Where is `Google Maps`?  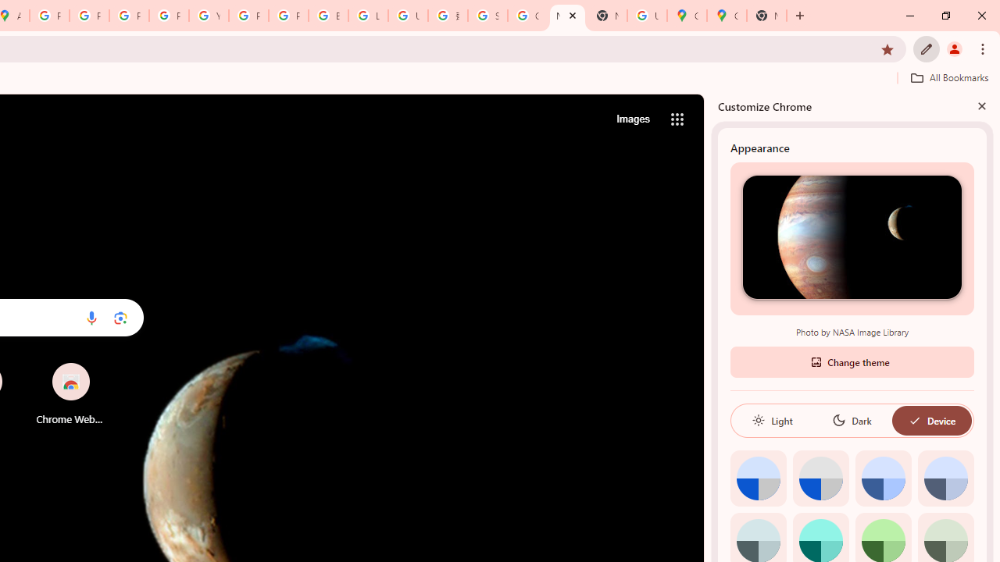
Google Maps is located at coordinates (686, 16).